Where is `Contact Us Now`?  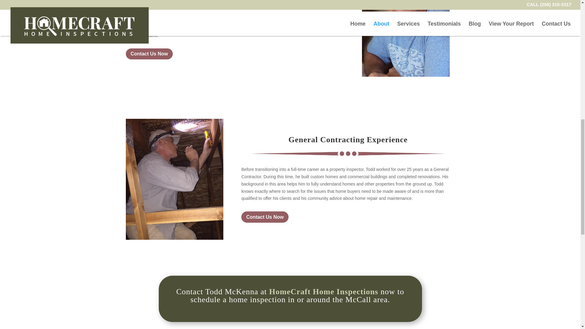 Contact Us Now is located at coordinates (264, 217).